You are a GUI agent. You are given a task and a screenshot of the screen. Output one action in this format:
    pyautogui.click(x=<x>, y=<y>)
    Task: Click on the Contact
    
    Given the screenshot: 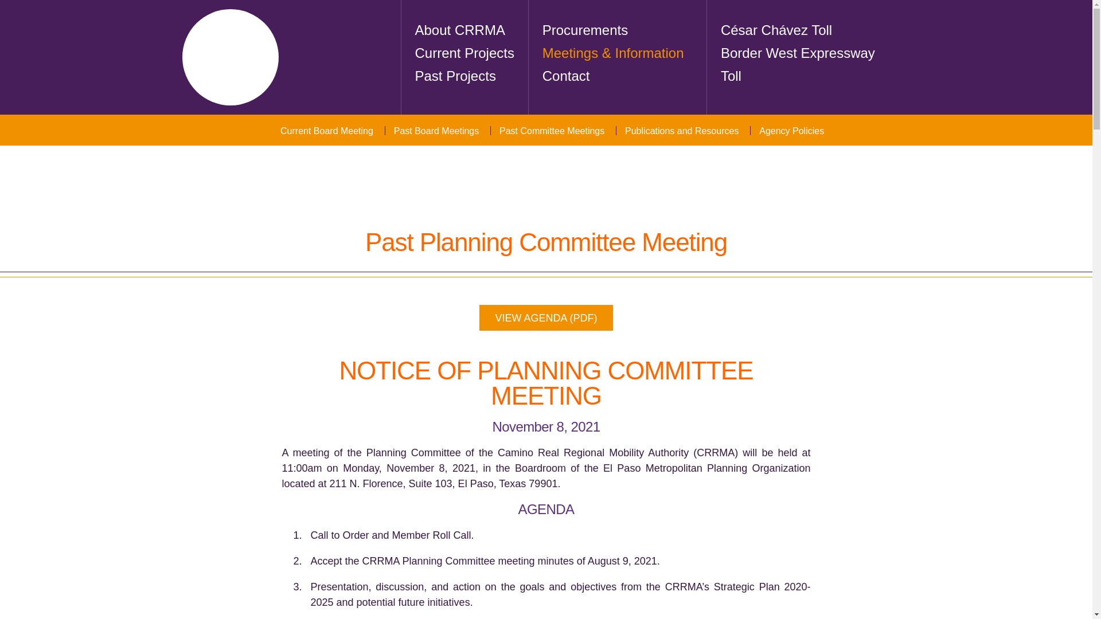 What is the action you would take?
    pyautogui.click(x=619, y=76)
    